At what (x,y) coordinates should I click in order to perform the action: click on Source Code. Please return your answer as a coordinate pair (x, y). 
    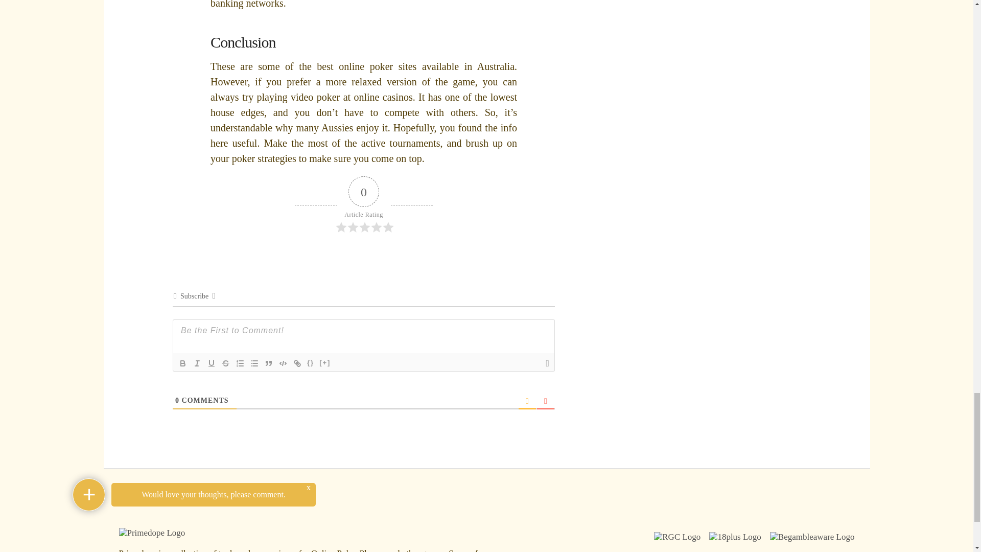
    Looking at the image, I should click on (311, 363).